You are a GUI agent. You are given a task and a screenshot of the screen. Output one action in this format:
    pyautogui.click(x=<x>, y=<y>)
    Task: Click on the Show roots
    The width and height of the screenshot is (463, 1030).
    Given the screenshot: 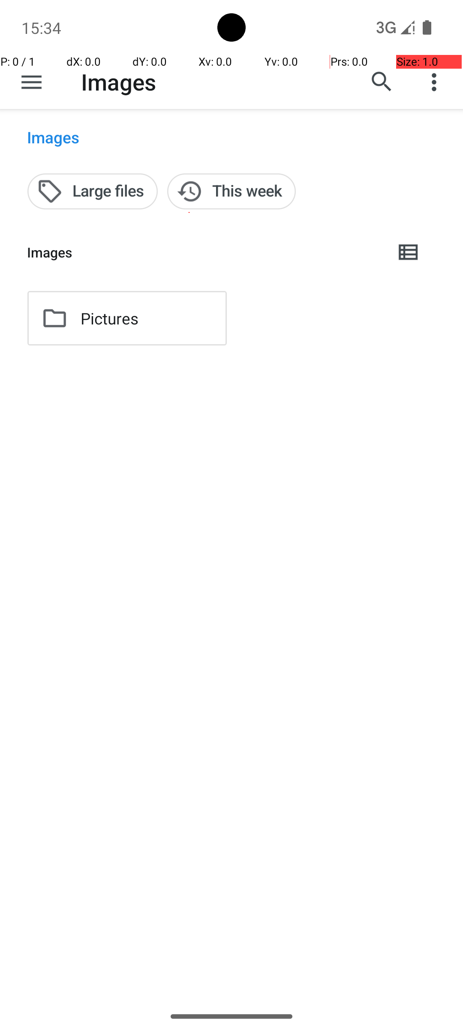 What is the action you would take?
    pyautogui.click(x=32, y=82)
    